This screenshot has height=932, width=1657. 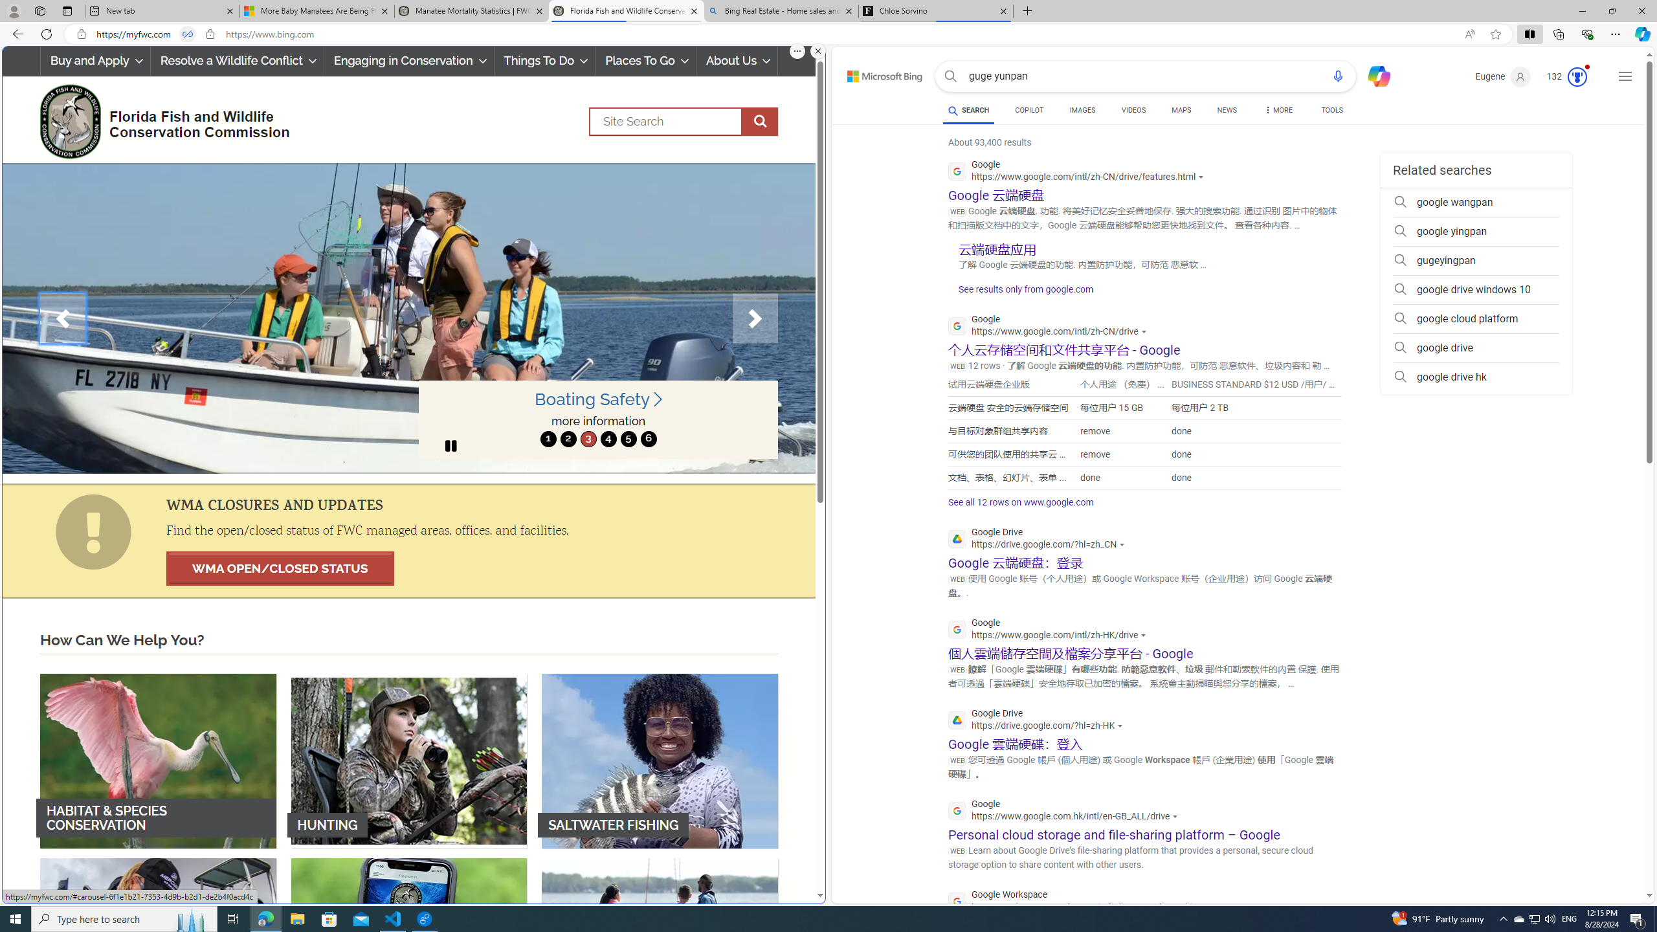 What do you see at coordinates (608, 439) in the screenshot?
I see `4` at bounding box center [608, 439].